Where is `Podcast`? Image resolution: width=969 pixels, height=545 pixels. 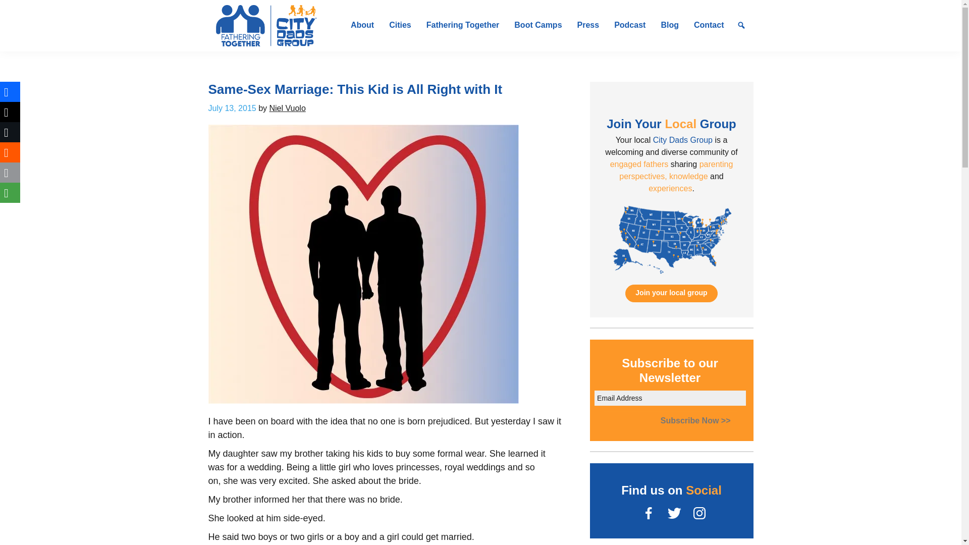
Podcast is located at coordinates (630, 25).